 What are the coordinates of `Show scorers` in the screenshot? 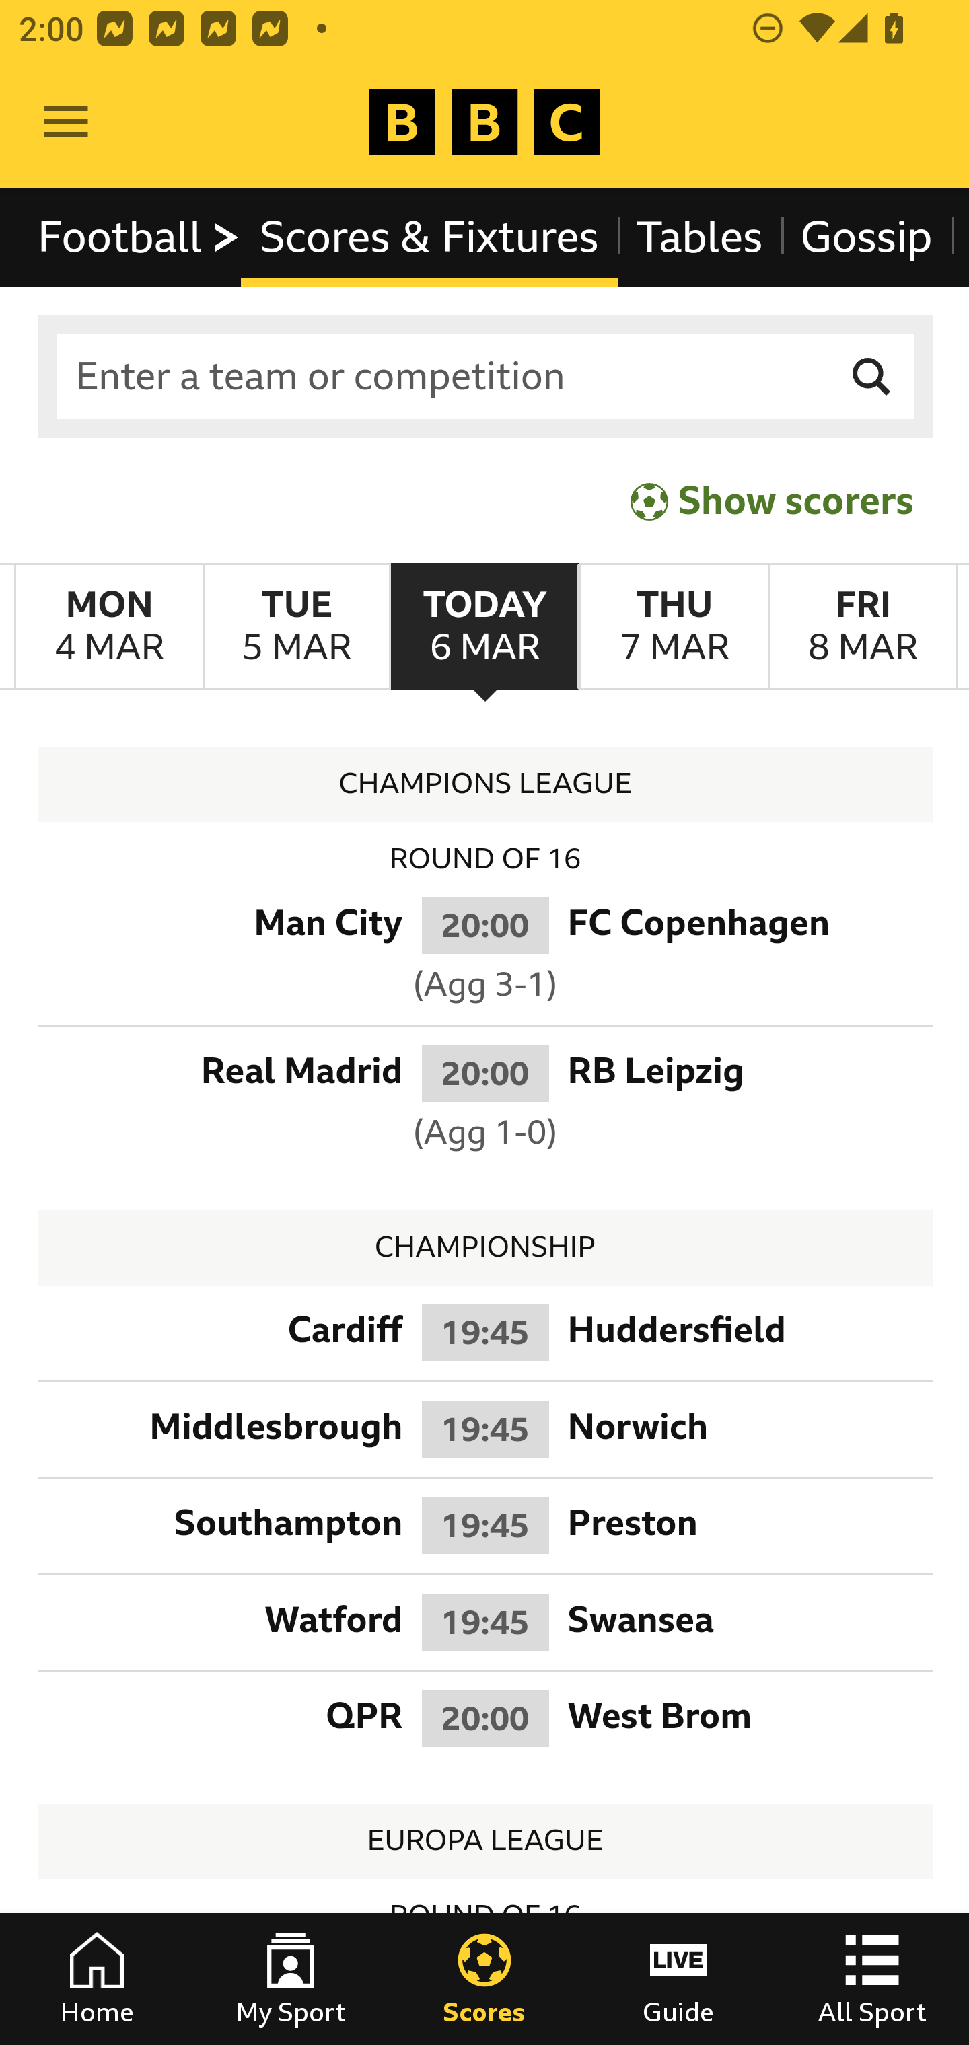 It's located at (772, 500).